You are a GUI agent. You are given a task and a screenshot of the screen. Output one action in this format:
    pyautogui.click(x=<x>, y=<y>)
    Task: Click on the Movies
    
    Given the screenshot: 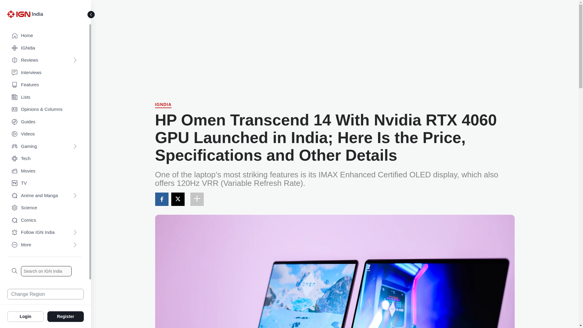 What is the action you would take?
    pyautogui.click(x=44, y=171)
    